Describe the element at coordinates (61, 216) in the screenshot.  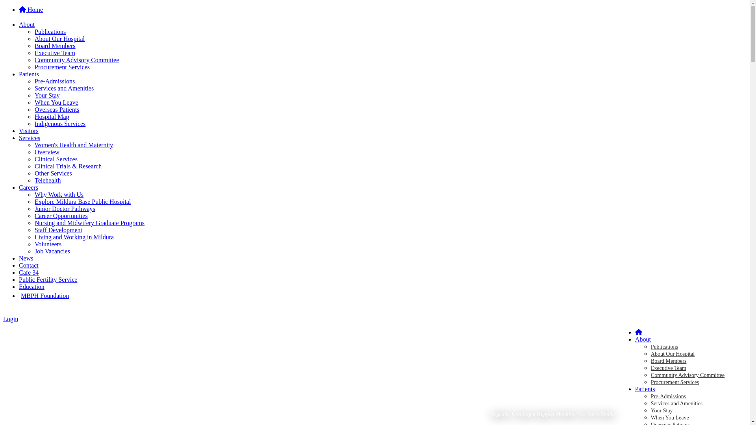
I see `Career Opportunities` at that location.